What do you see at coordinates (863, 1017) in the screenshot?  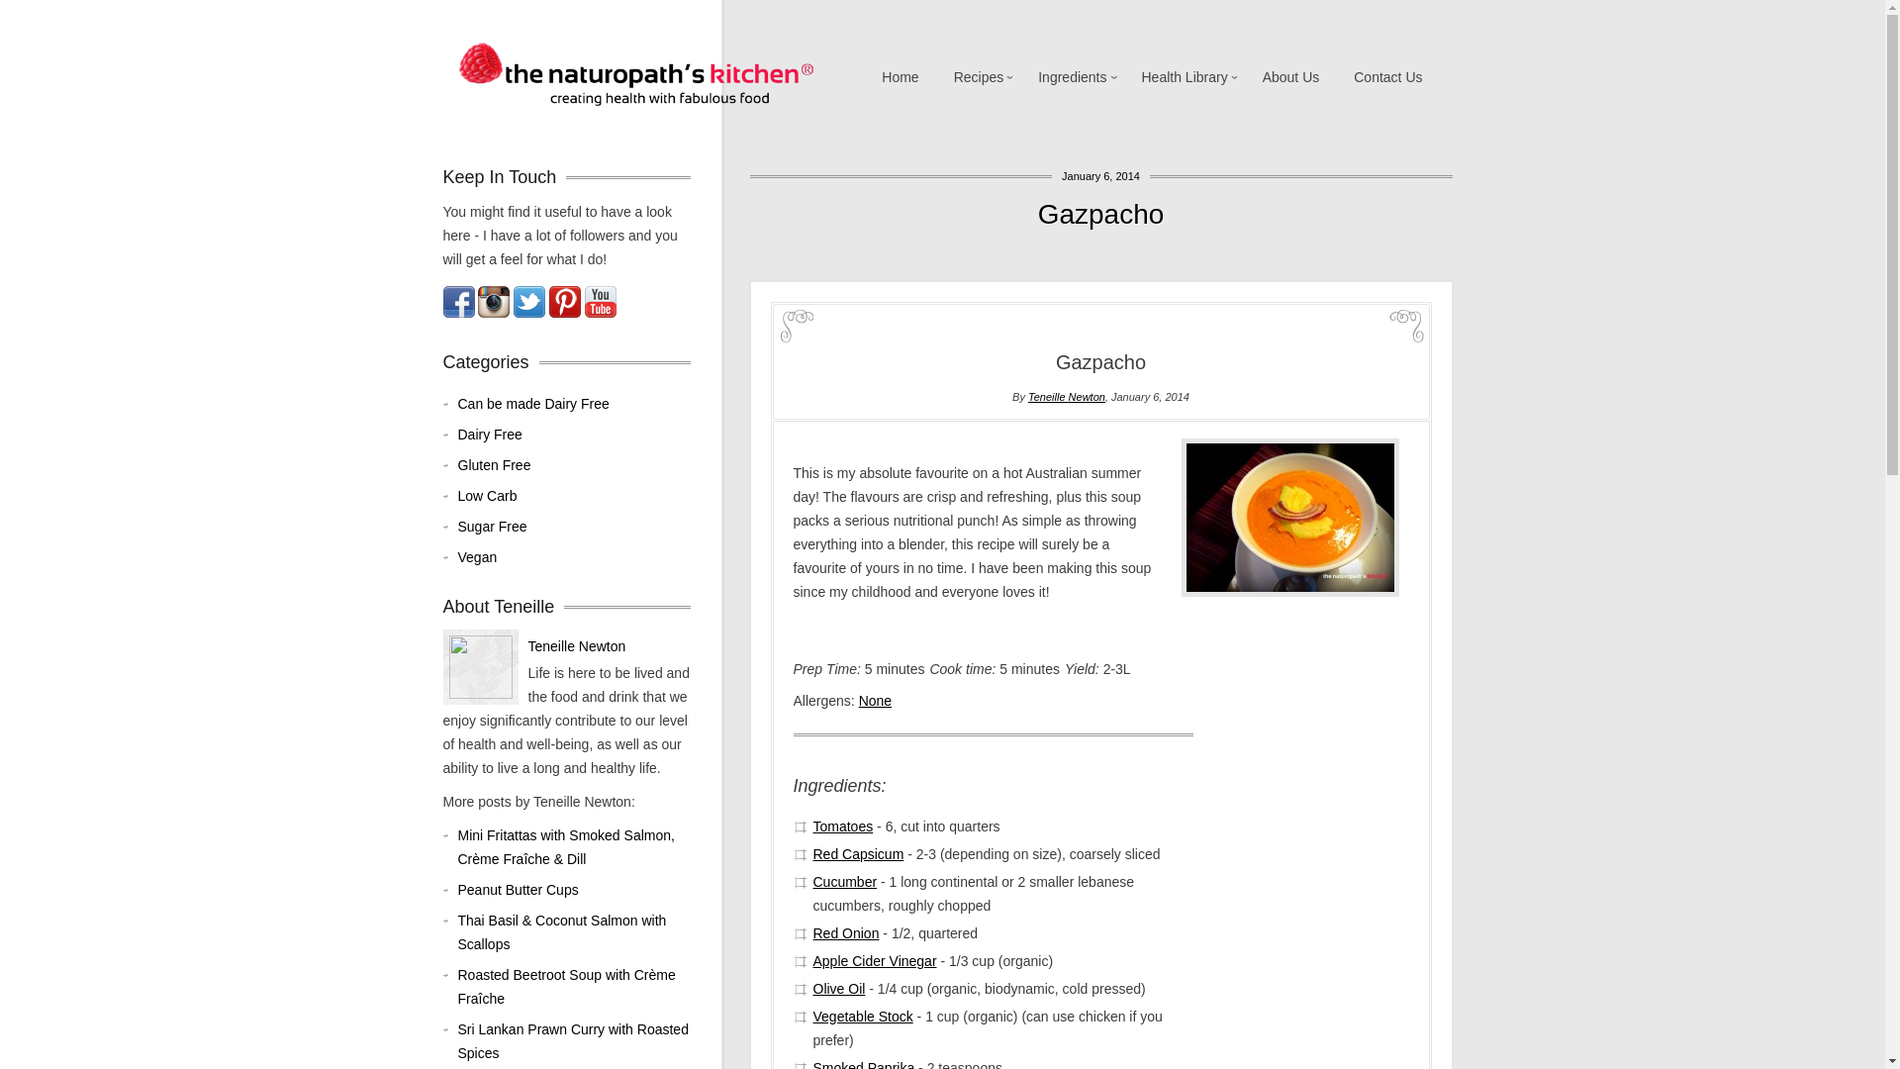 I see `Vegetable Stock` at bounding box center [863, 1017].